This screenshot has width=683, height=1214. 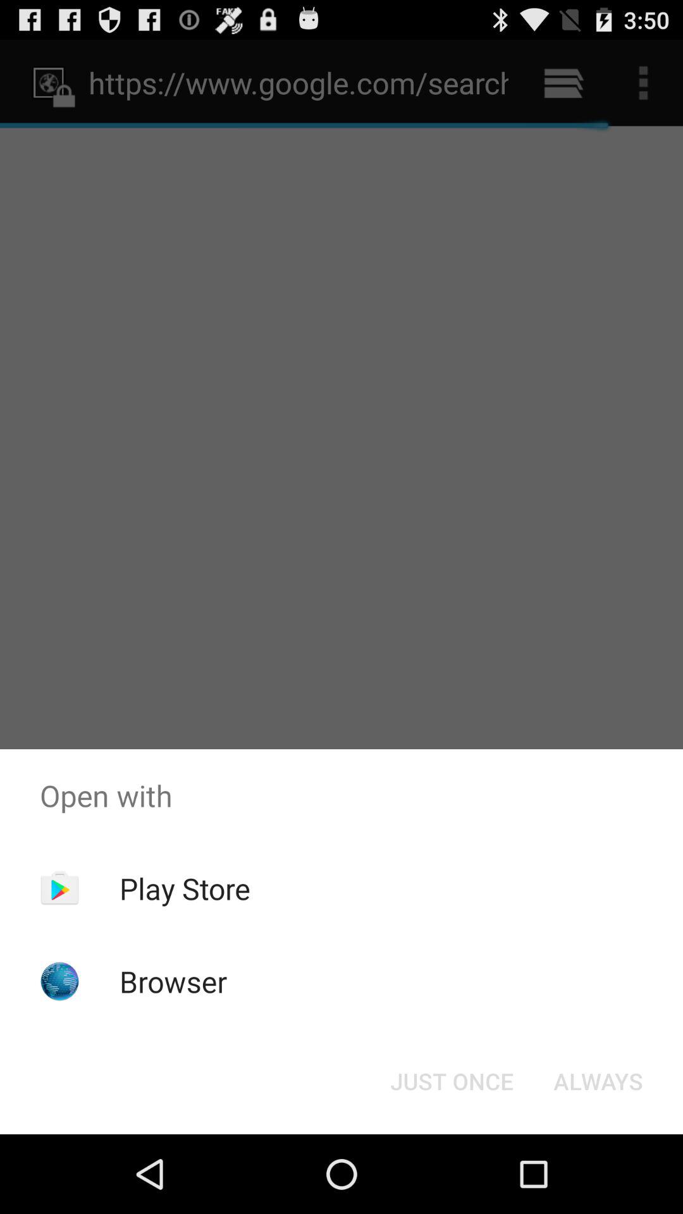 What do you see at coordinates (452, 1081) in the screenshot?
I see `tap item at the bottom` at bounding box center [452, 1081].